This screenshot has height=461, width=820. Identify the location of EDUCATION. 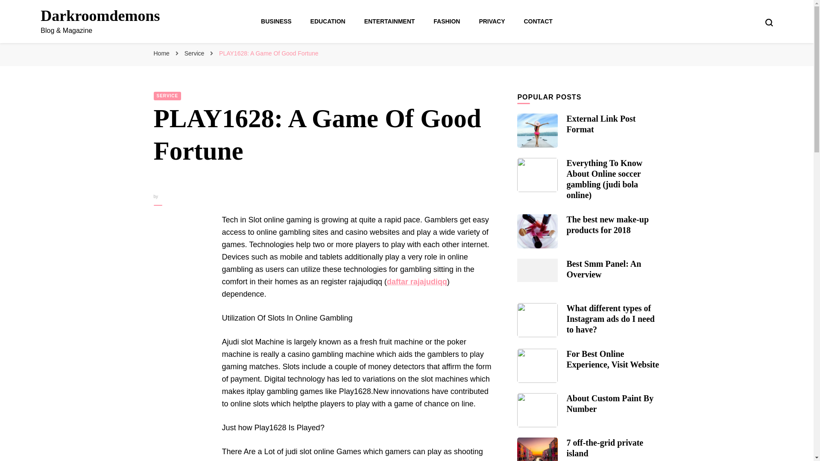
(328, 21).